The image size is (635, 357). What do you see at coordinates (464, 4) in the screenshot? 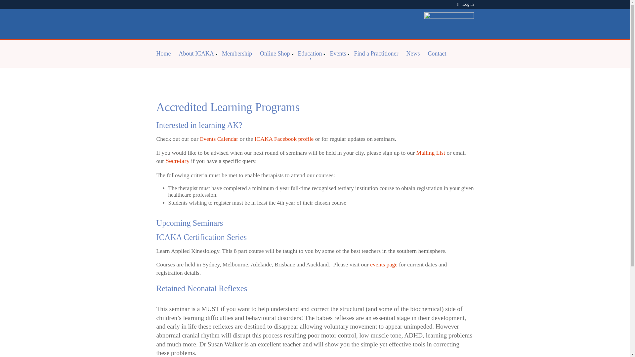
I see `Log in` at bounding box center [464, 4].